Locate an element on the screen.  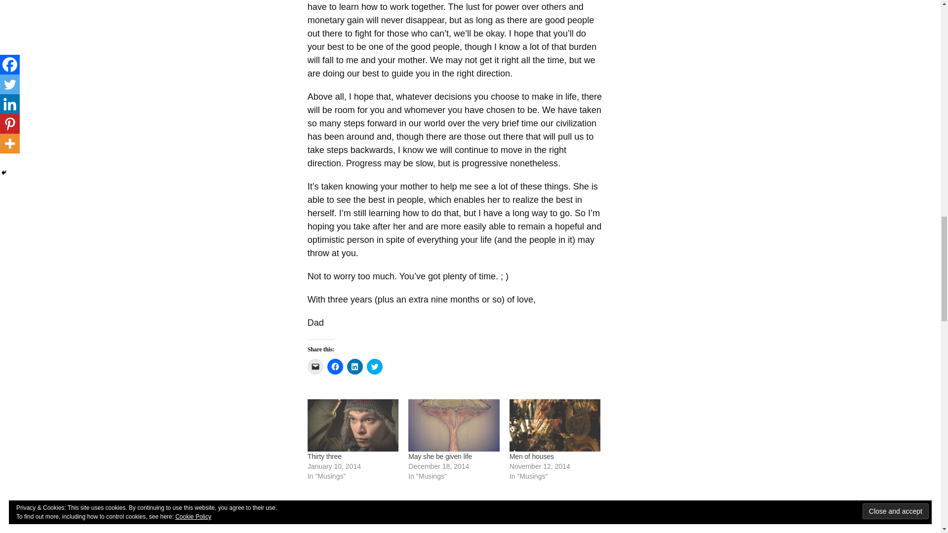
Men of houses is located at coordinates (531, 456).